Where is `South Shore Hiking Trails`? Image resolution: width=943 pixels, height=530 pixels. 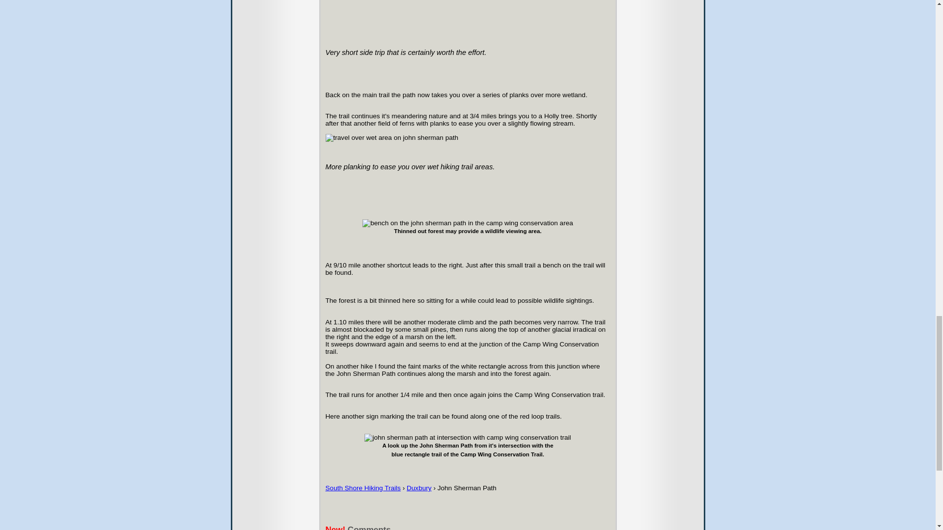 South Shore Hiking Trails is located at coordinates (362, 488).